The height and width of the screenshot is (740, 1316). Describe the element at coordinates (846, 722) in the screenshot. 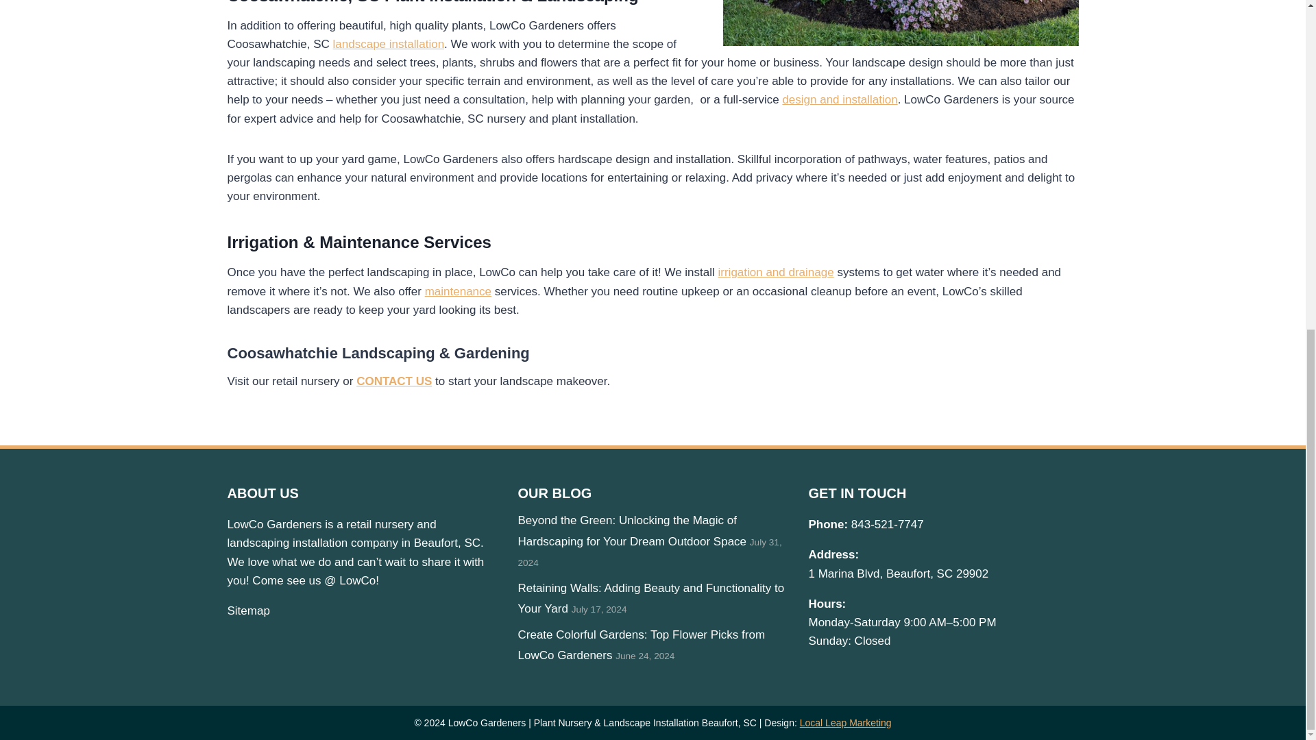

I see `Local Leap Marketing` at that location.